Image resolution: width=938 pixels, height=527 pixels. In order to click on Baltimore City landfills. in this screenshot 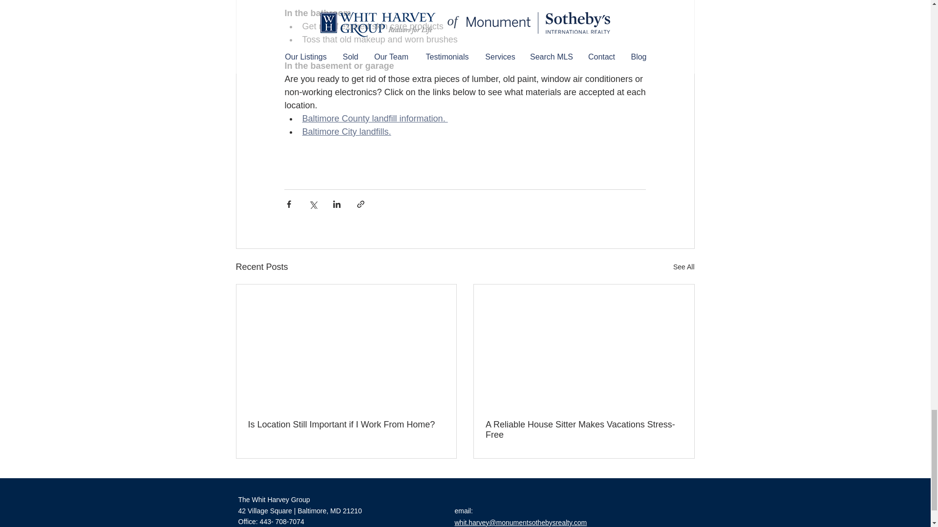, I will do `click(346, 132)`.